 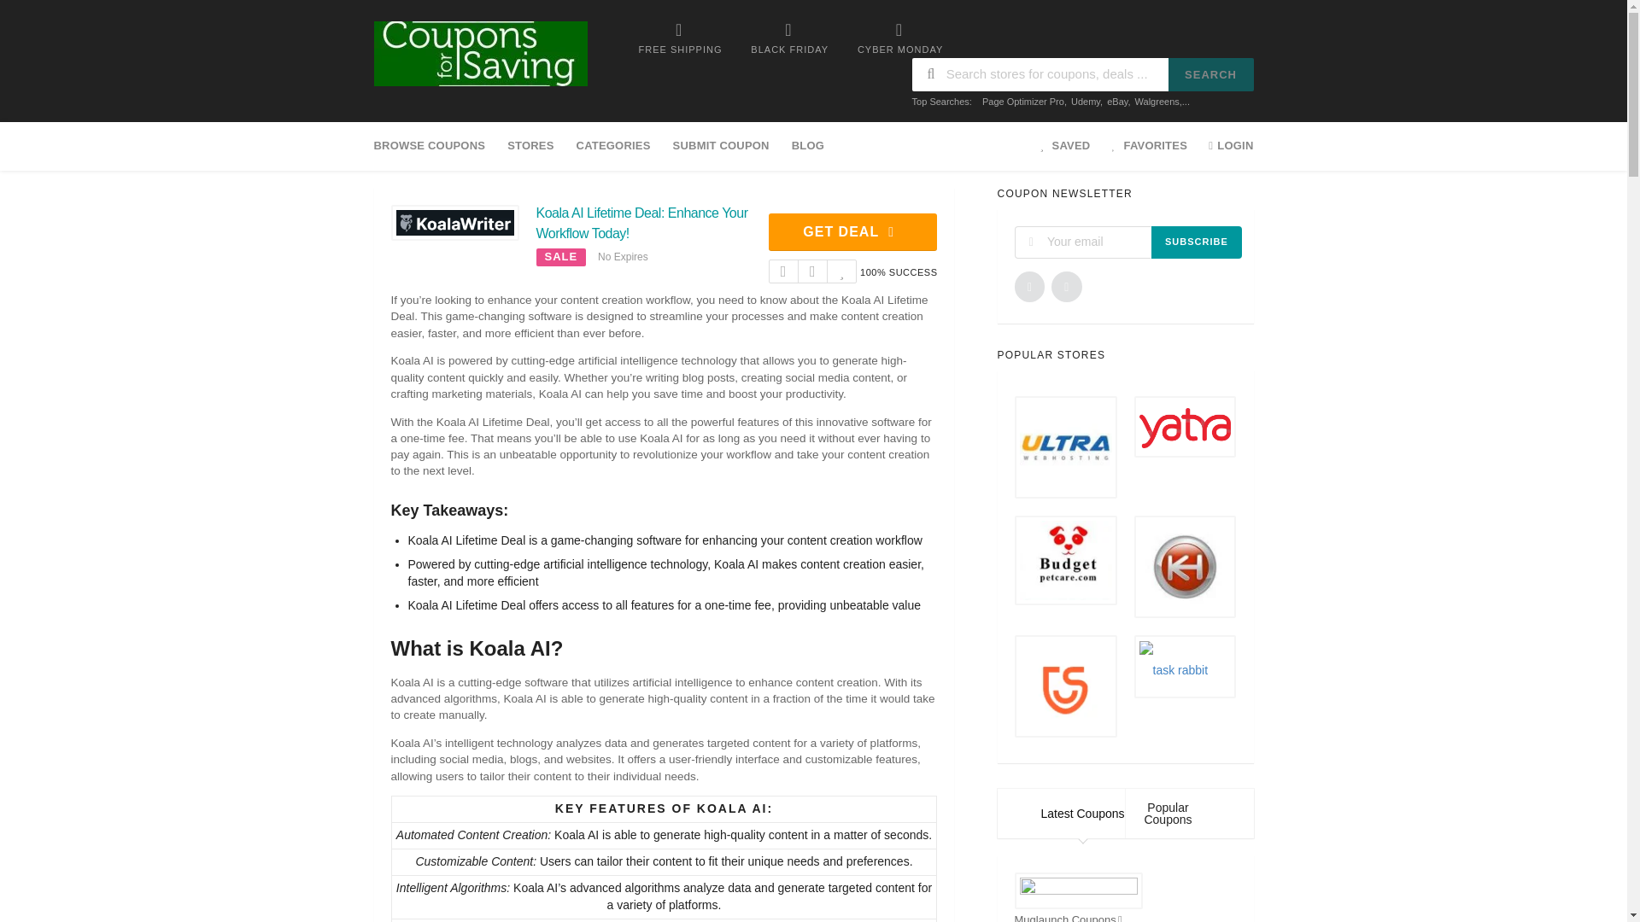 I want to click on CATEGORIES, so click(x=613, y=145).